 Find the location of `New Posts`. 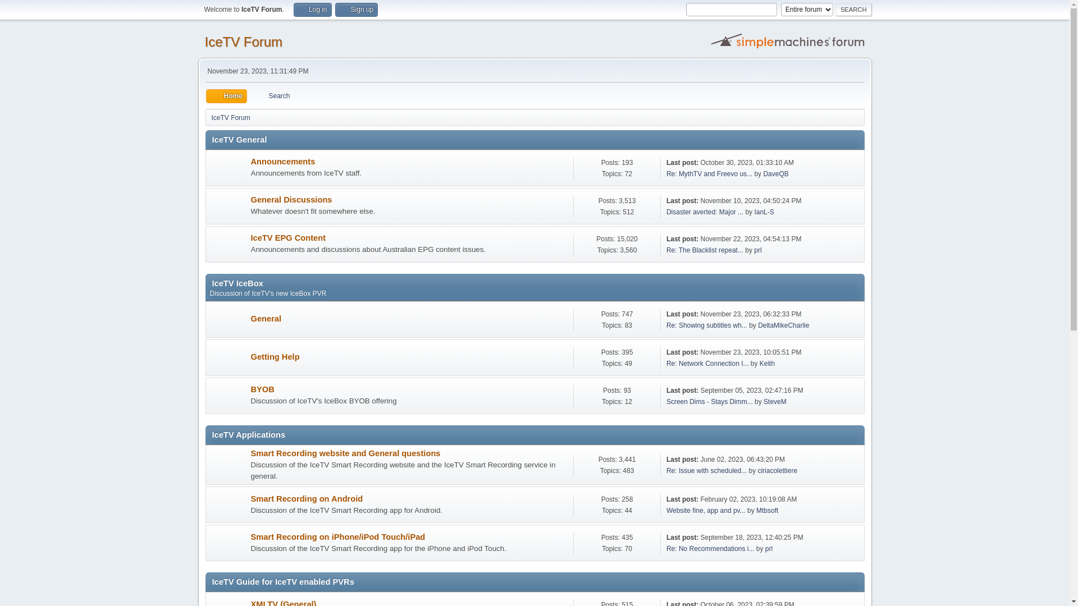

New Posts is located at coordinates (228, 505).